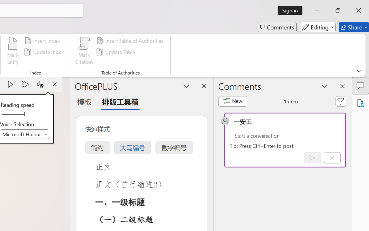 The image size is (369, 231). What do you see at coordinates (312, 158) in the screenshot?
I see `Post comment (Ctrl + Enter)` at bounding box center [312, 158].